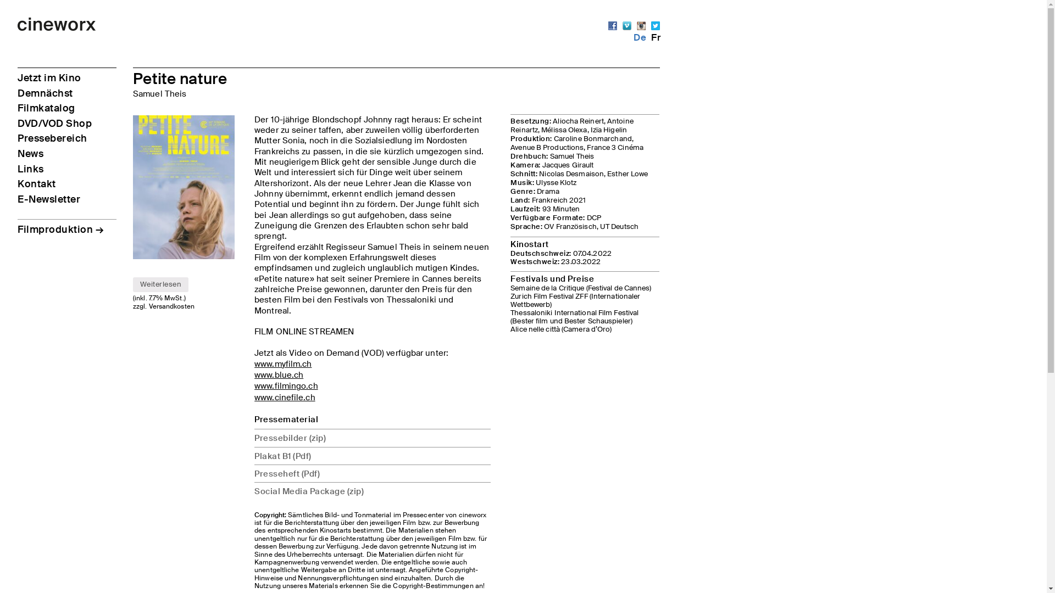 This screenshot has width=1055, height=593. I want to click on  Facebook, so click(613, 25).